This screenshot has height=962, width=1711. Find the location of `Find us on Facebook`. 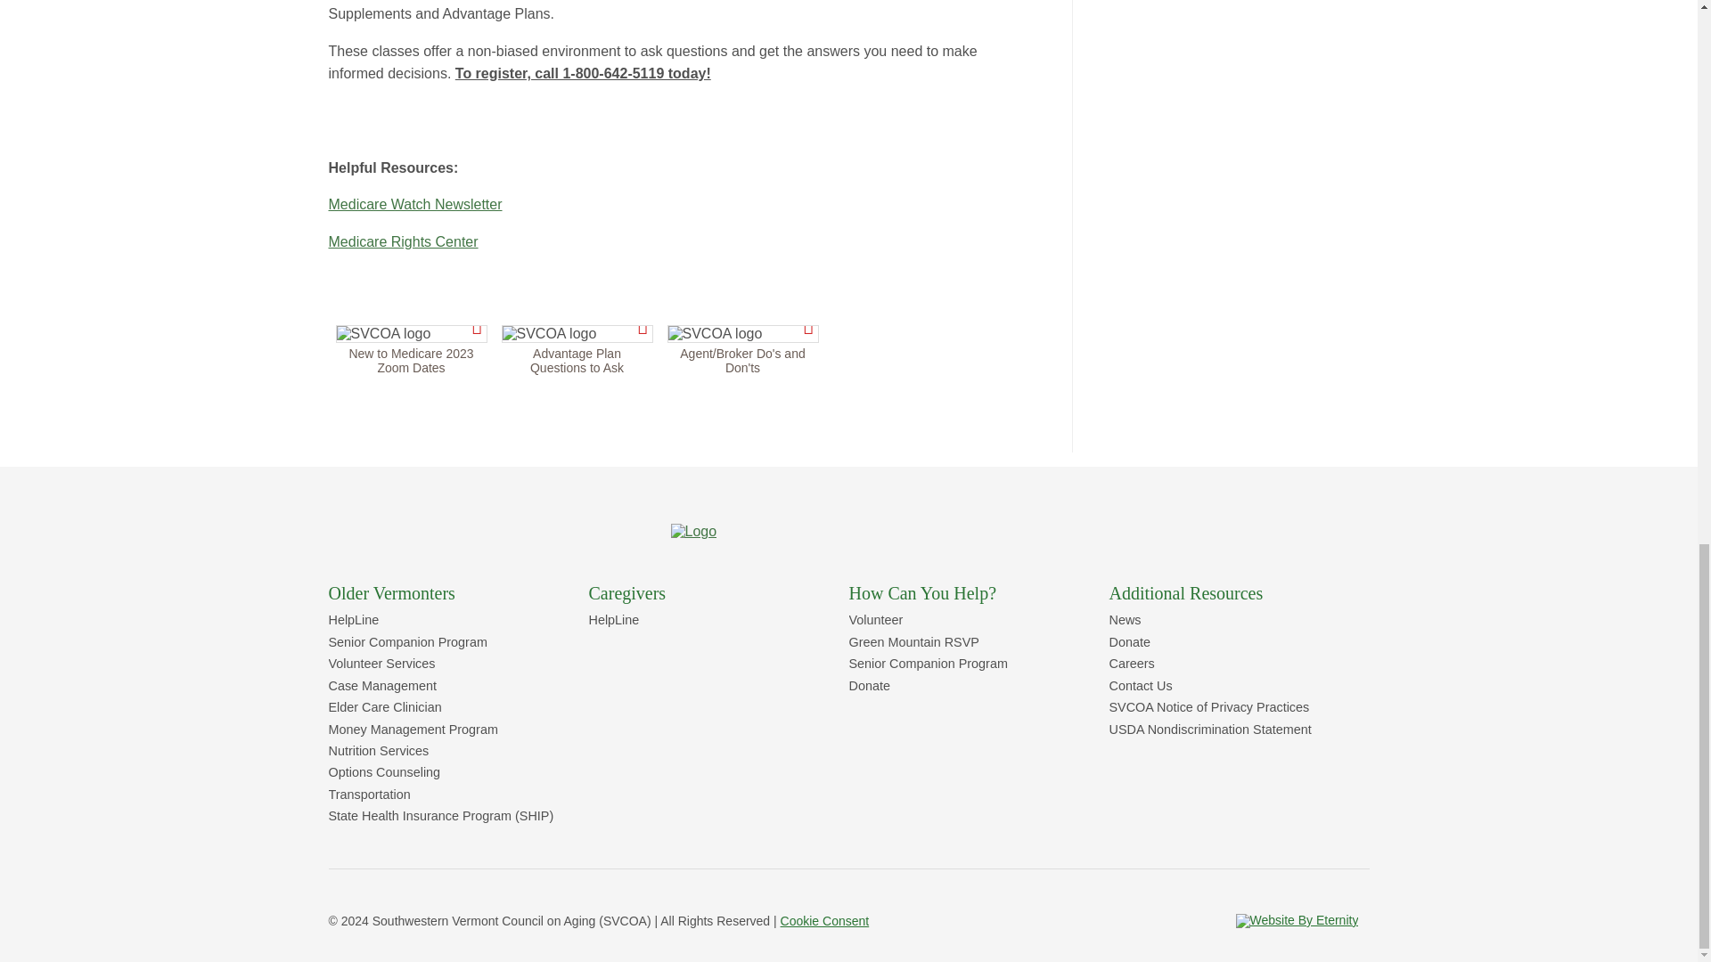

Find us on Facebook is located at coordinates (998, 921).